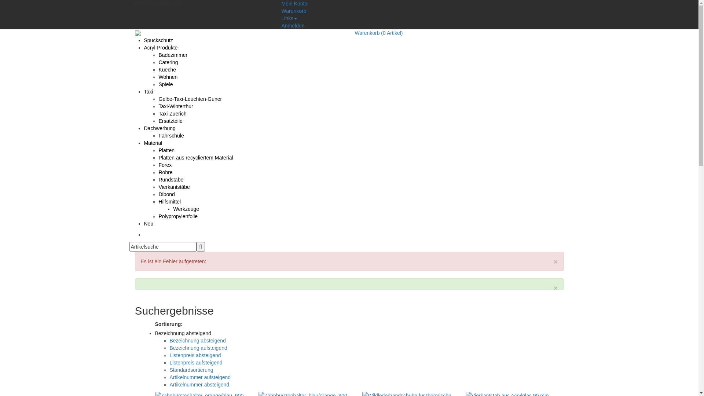 The image size is (704, 396). What do you see at coordinates (166, 150) in the screenshot?
I see `Platten` at bounding box center [166, 150].